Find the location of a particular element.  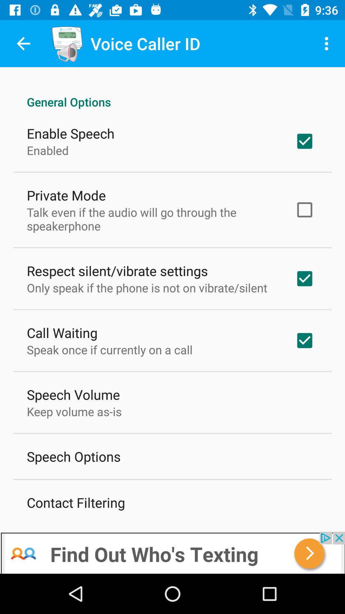

trucaller id is located at coordinates (172, 553).